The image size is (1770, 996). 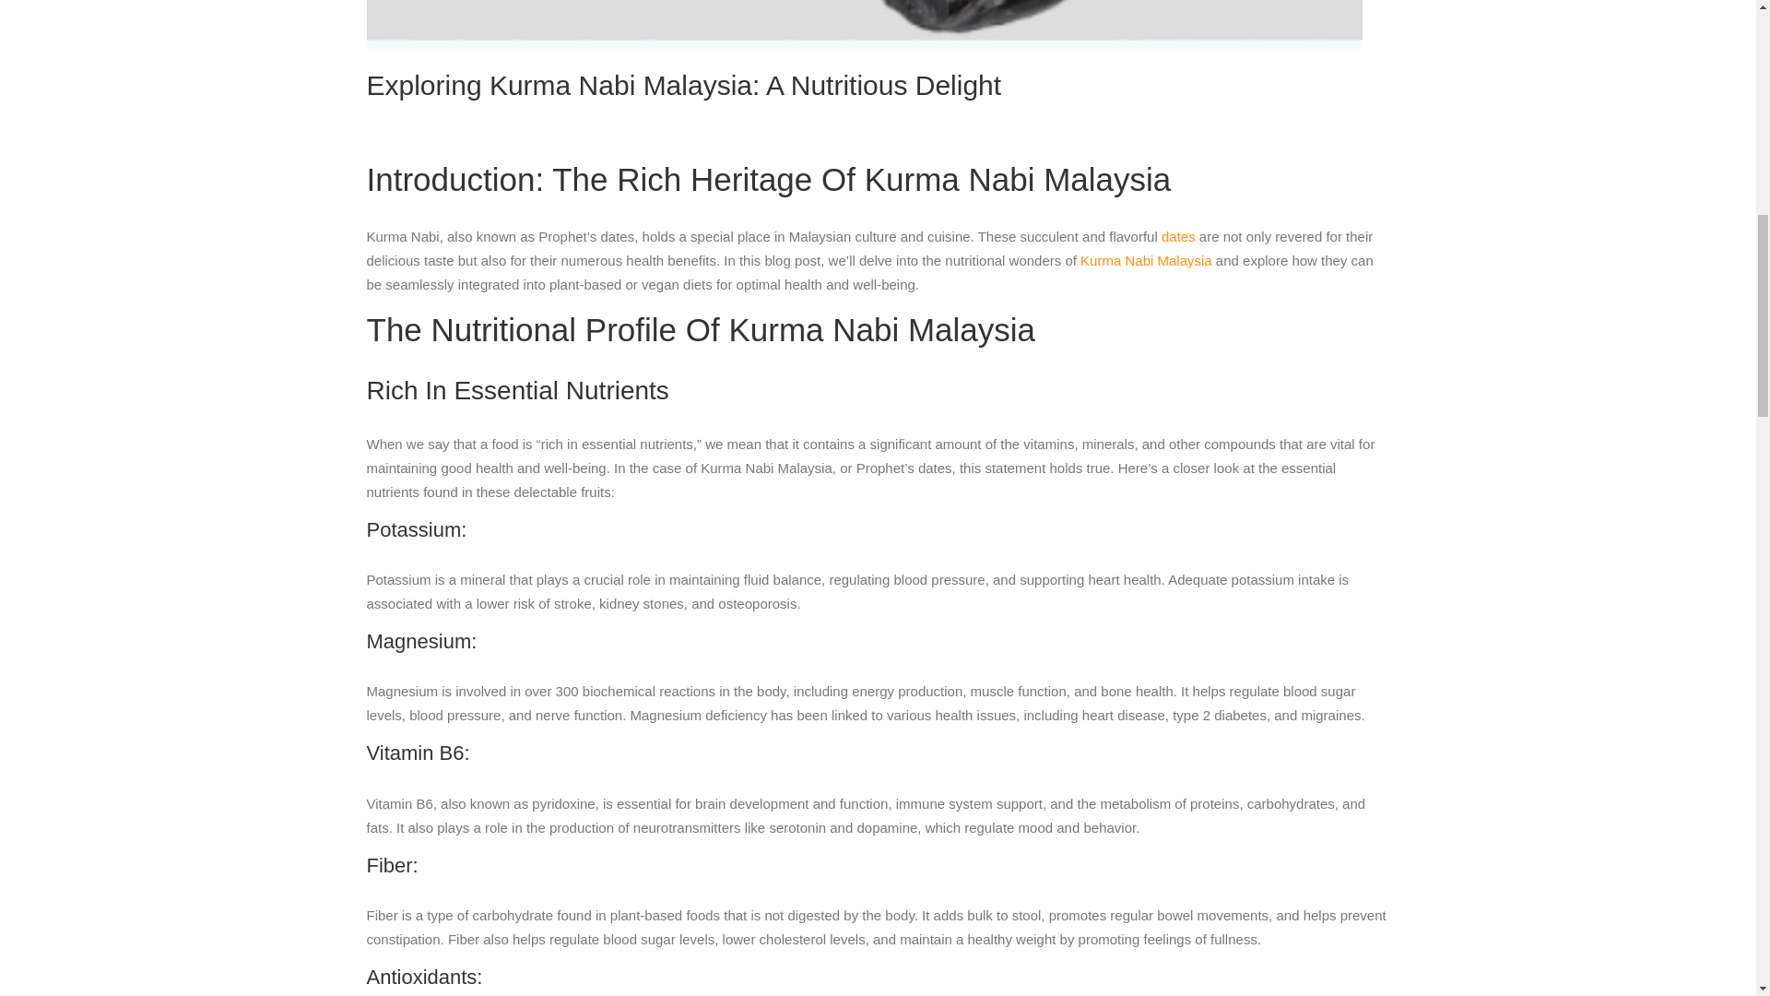 I want to click on Kurma Nabi, so click(x=865, y=24).